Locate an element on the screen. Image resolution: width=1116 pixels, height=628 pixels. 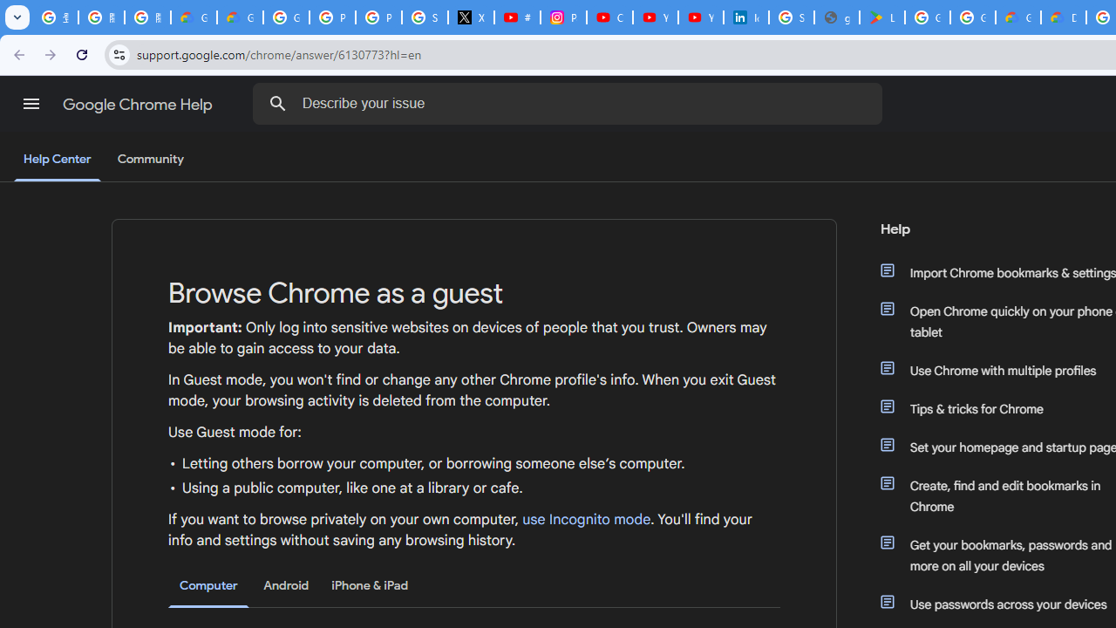
Describe your issue is located at coordinates (570, 103).